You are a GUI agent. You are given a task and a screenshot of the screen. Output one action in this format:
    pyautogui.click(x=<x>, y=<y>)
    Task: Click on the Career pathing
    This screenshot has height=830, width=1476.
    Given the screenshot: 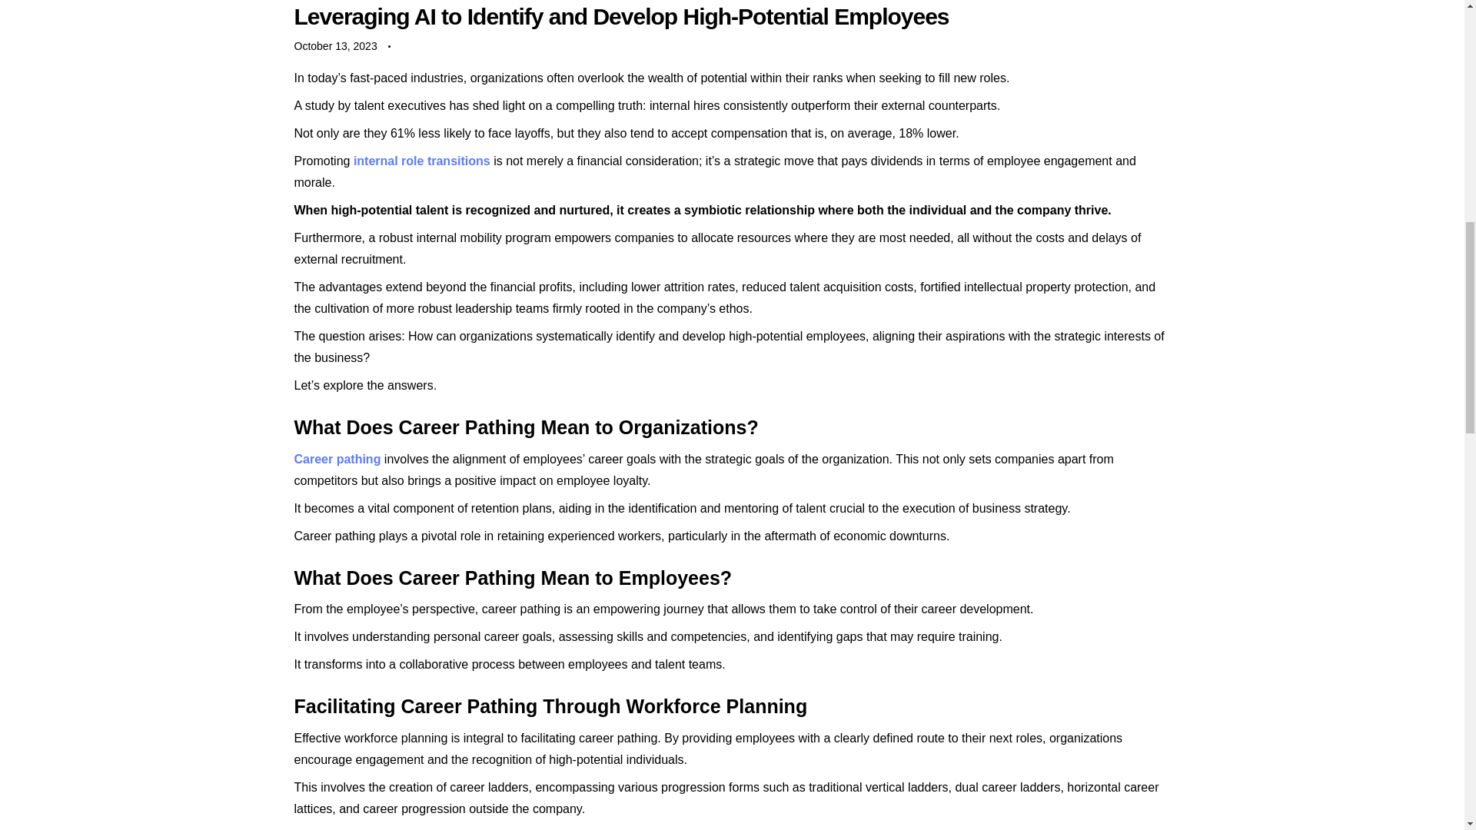 What is the action you would take?
    pyautogui.click(x=337, y=458)
    